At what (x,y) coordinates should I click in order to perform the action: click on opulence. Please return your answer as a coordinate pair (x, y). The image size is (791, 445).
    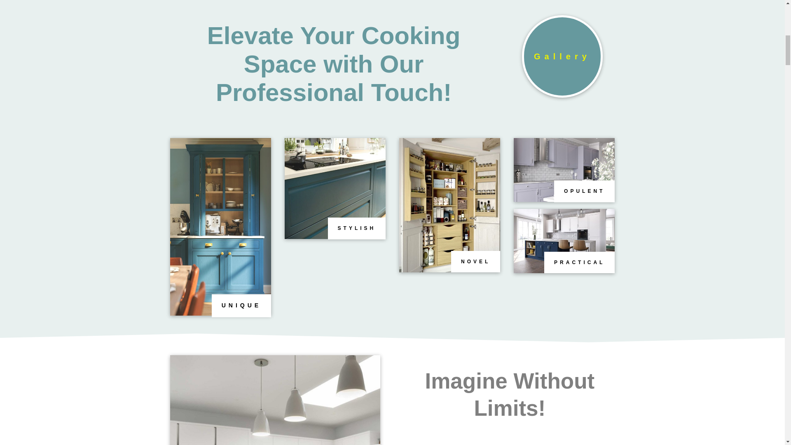
    Looking at the image, I should click on (220, 227).